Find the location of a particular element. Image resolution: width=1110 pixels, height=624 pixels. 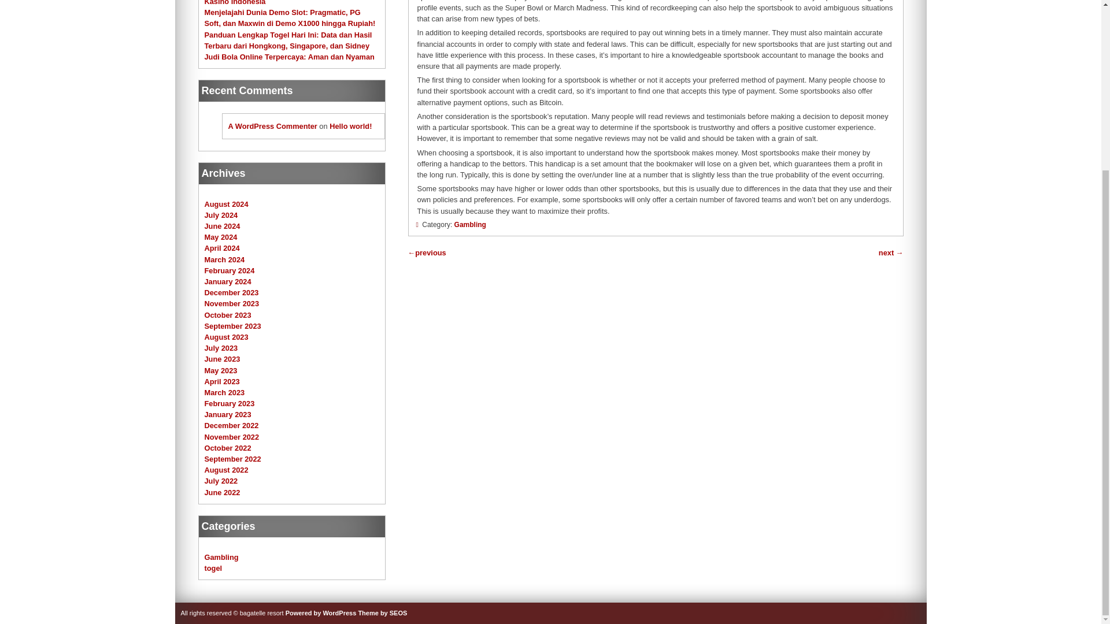

December 2022 is located at coordinates (231, 425).